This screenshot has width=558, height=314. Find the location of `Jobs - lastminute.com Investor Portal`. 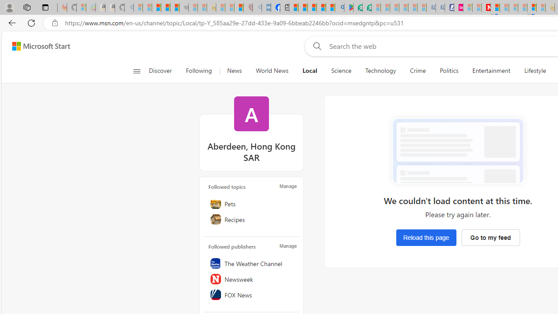

Jobs - lastminute.com Investor Portal is located at coordinates (459, 8).